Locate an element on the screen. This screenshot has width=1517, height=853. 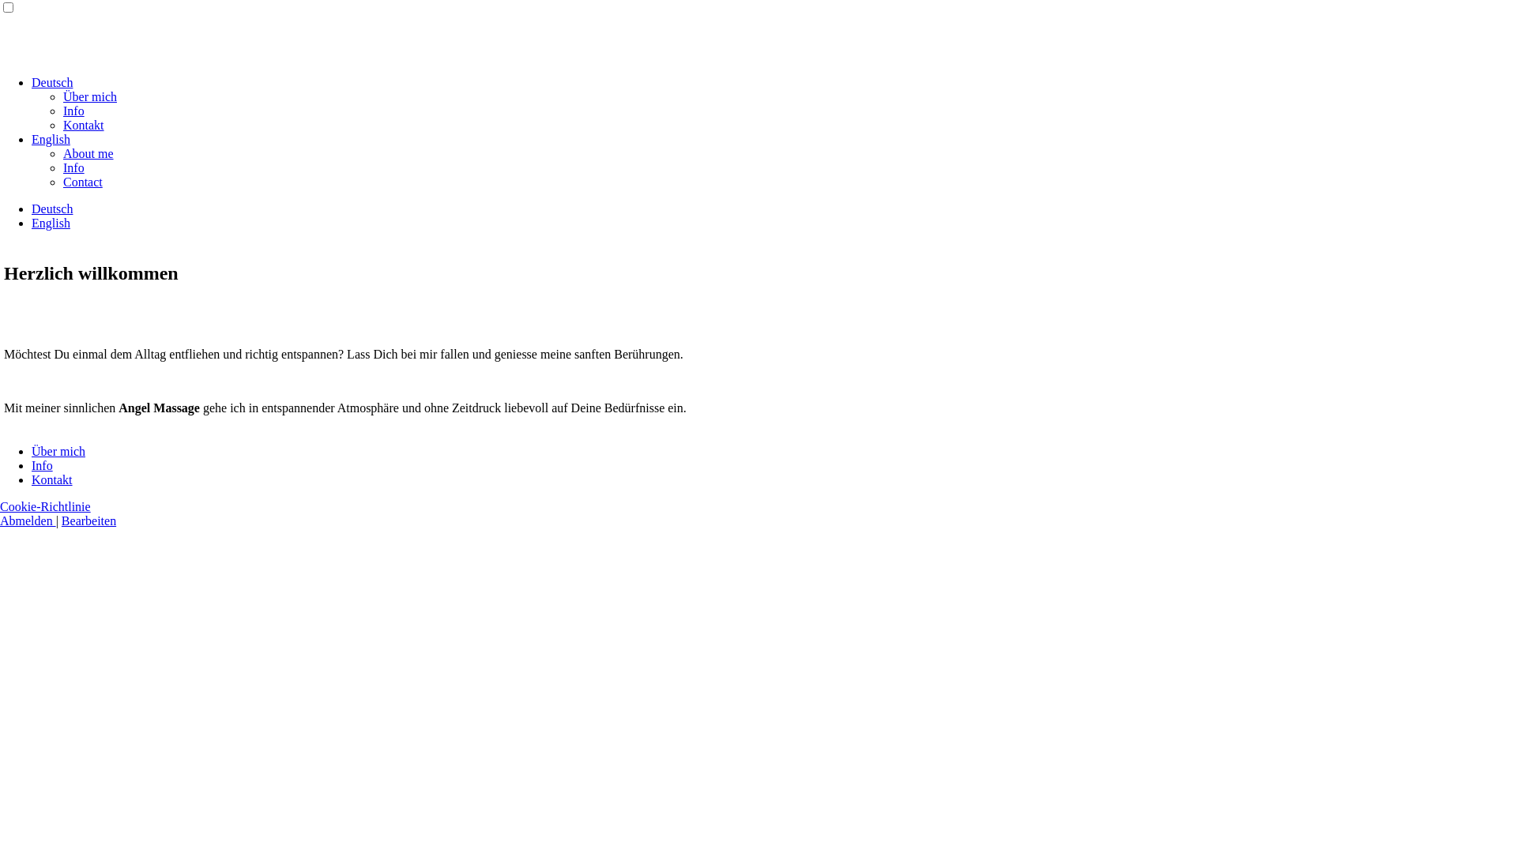
English is located at coordinates (51, 139).